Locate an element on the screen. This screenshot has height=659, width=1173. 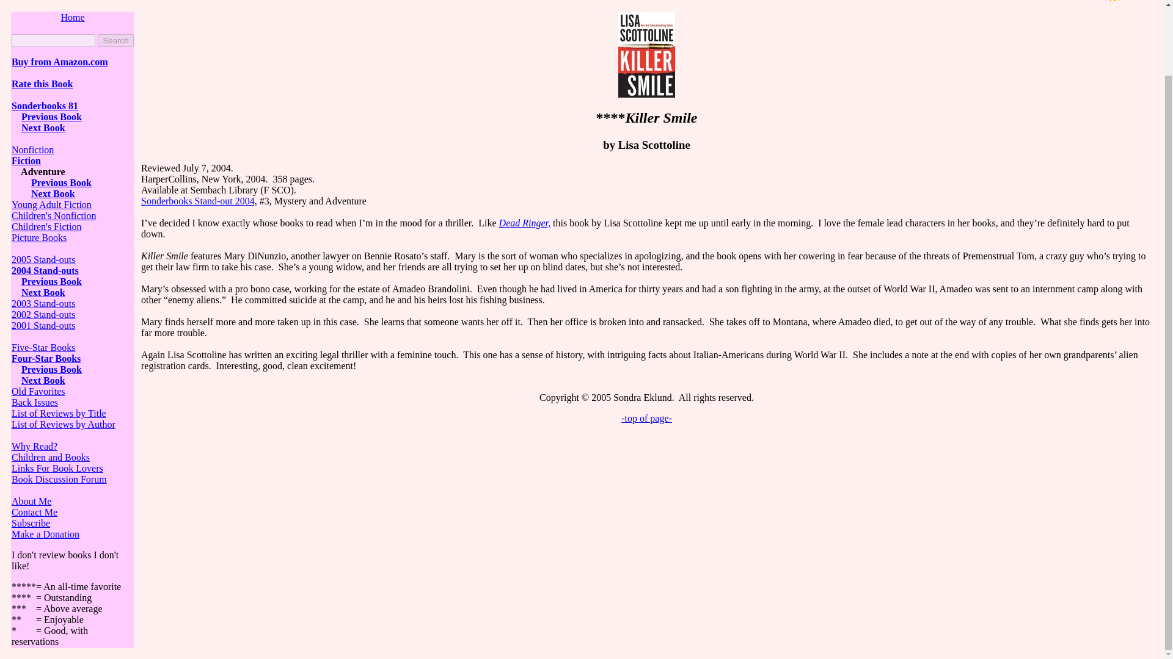
Five-Star Books is located at coordinates (43, 347).